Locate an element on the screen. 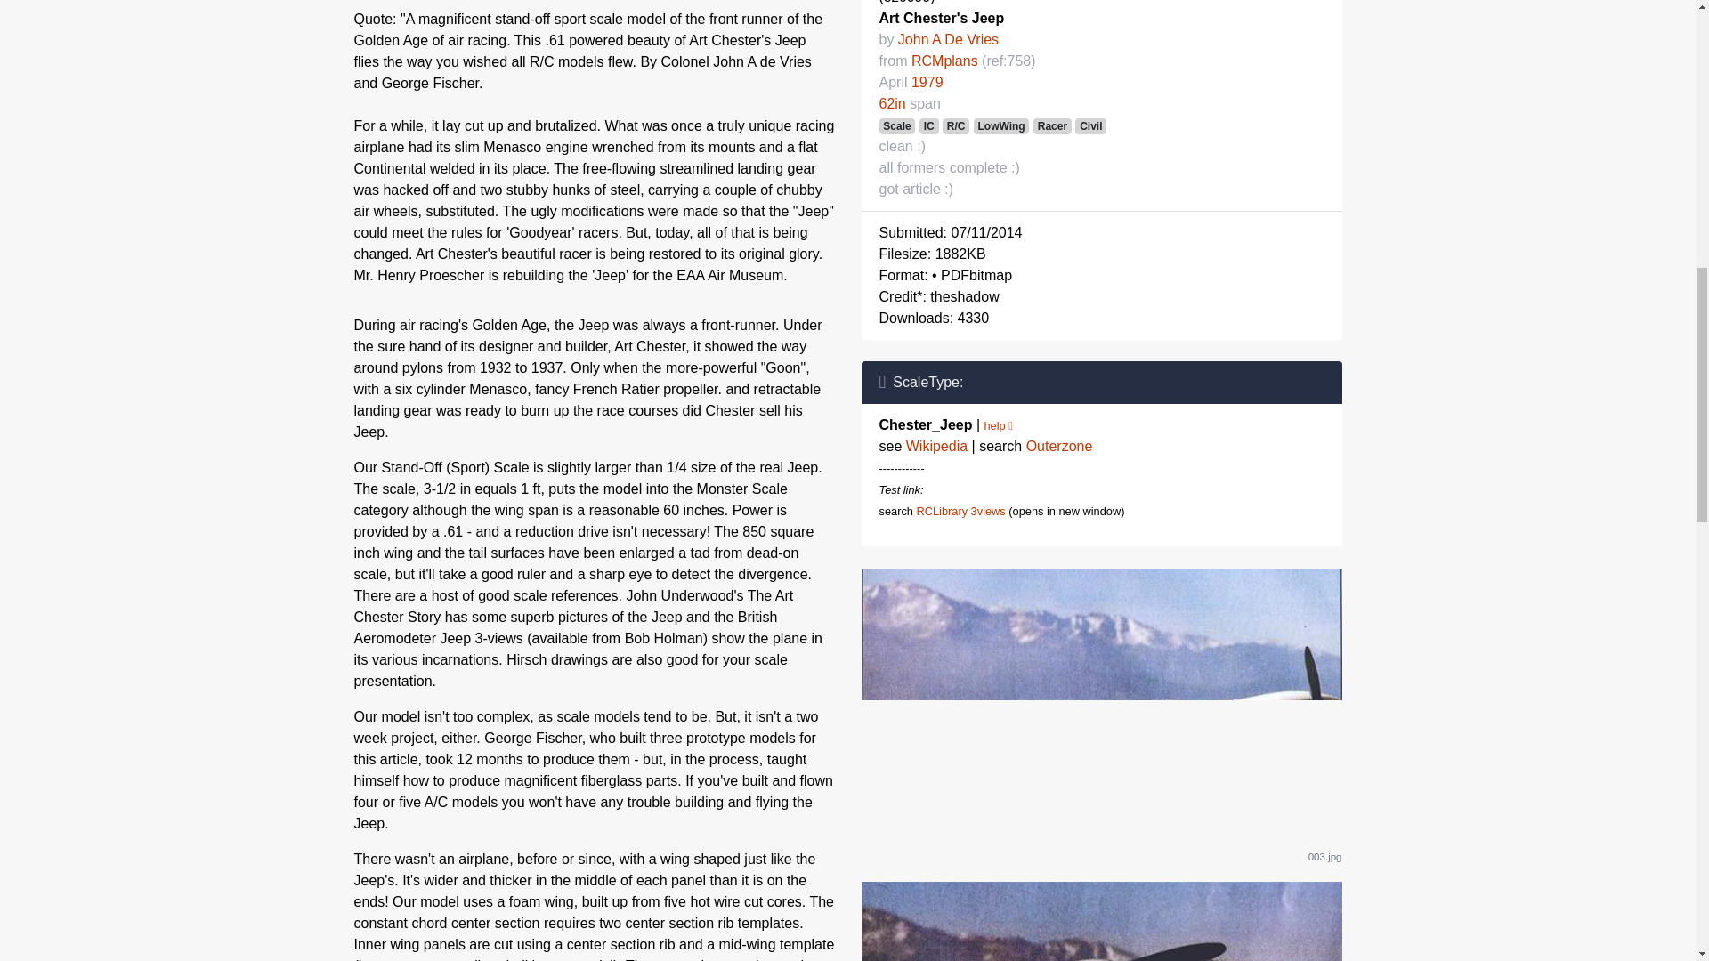 The width and height of the screenshot is (1709, 961). 62in is located at coordinates (892, 103).